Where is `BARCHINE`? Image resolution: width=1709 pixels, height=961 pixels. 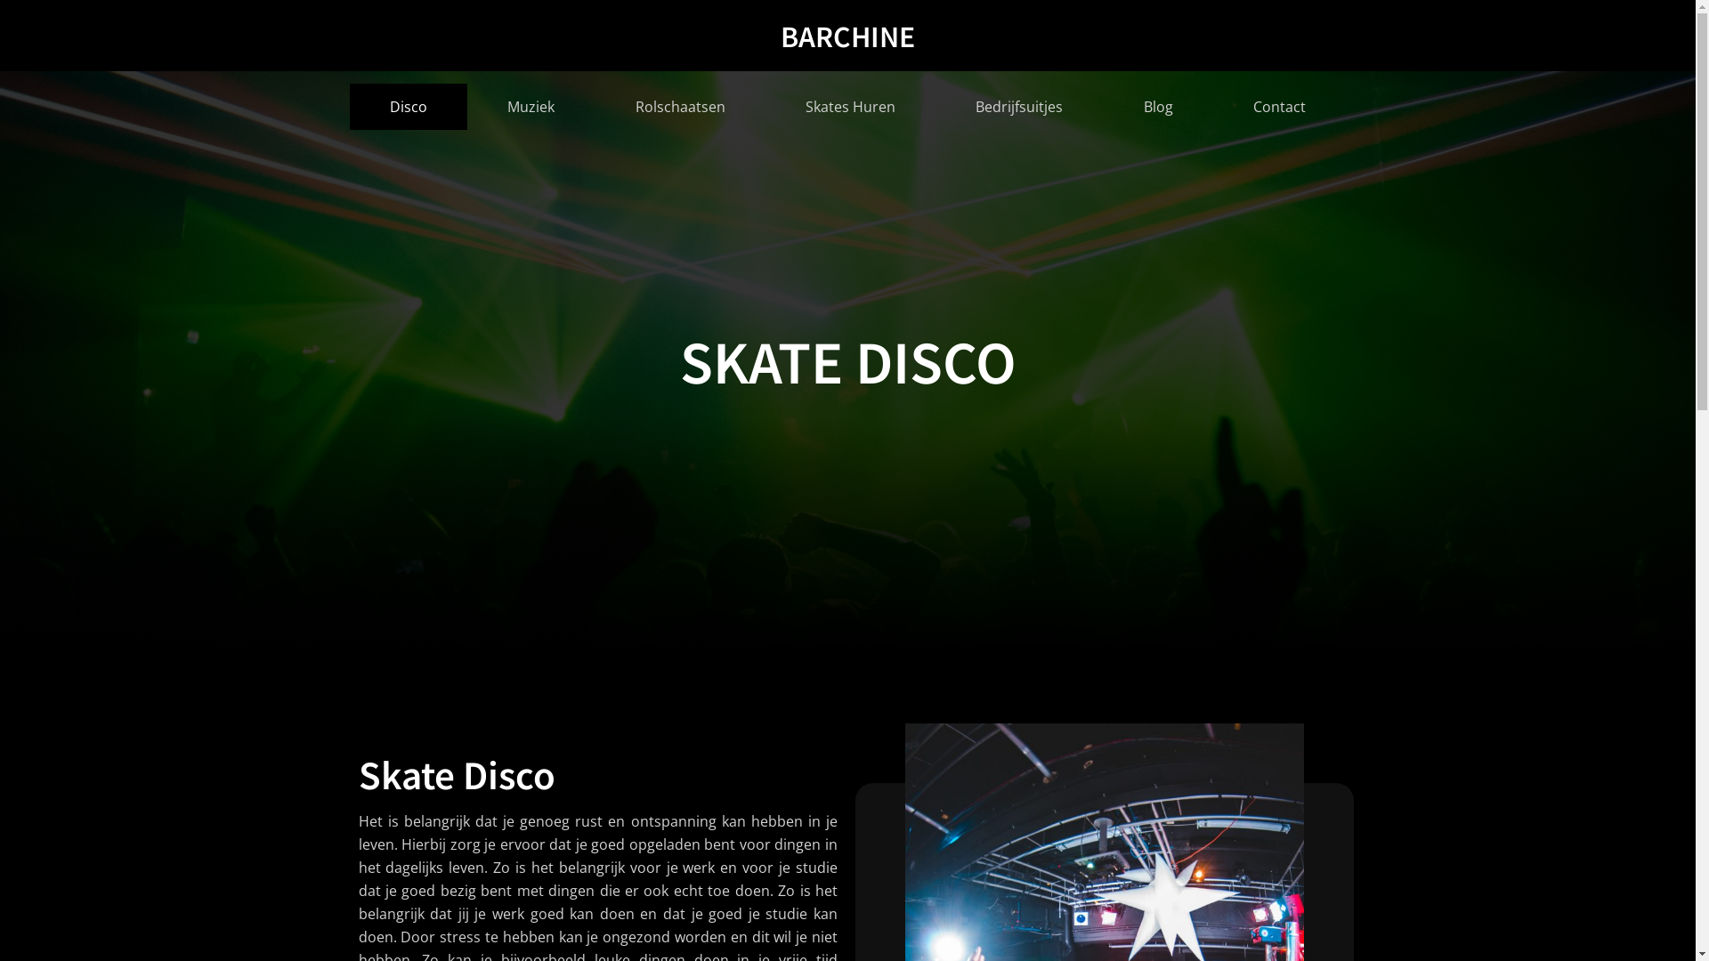
BARCHINE is located at coordinates (847, 36).